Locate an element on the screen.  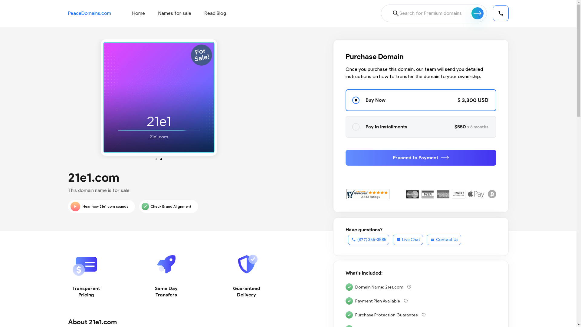
Home is located at coordinates (138, 13).